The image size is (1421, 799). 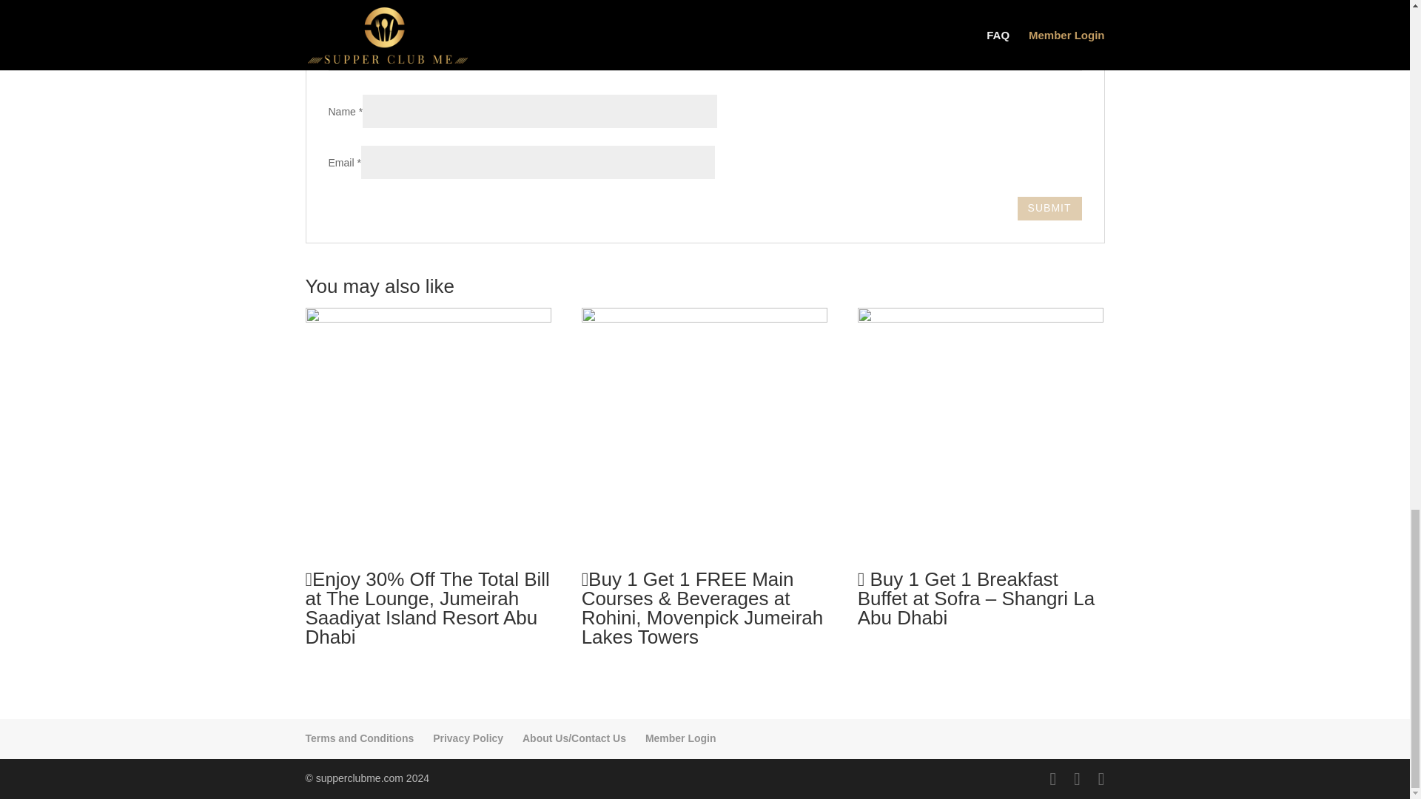 I want to click on Terms and Conditions, so click(x=359, y=738).